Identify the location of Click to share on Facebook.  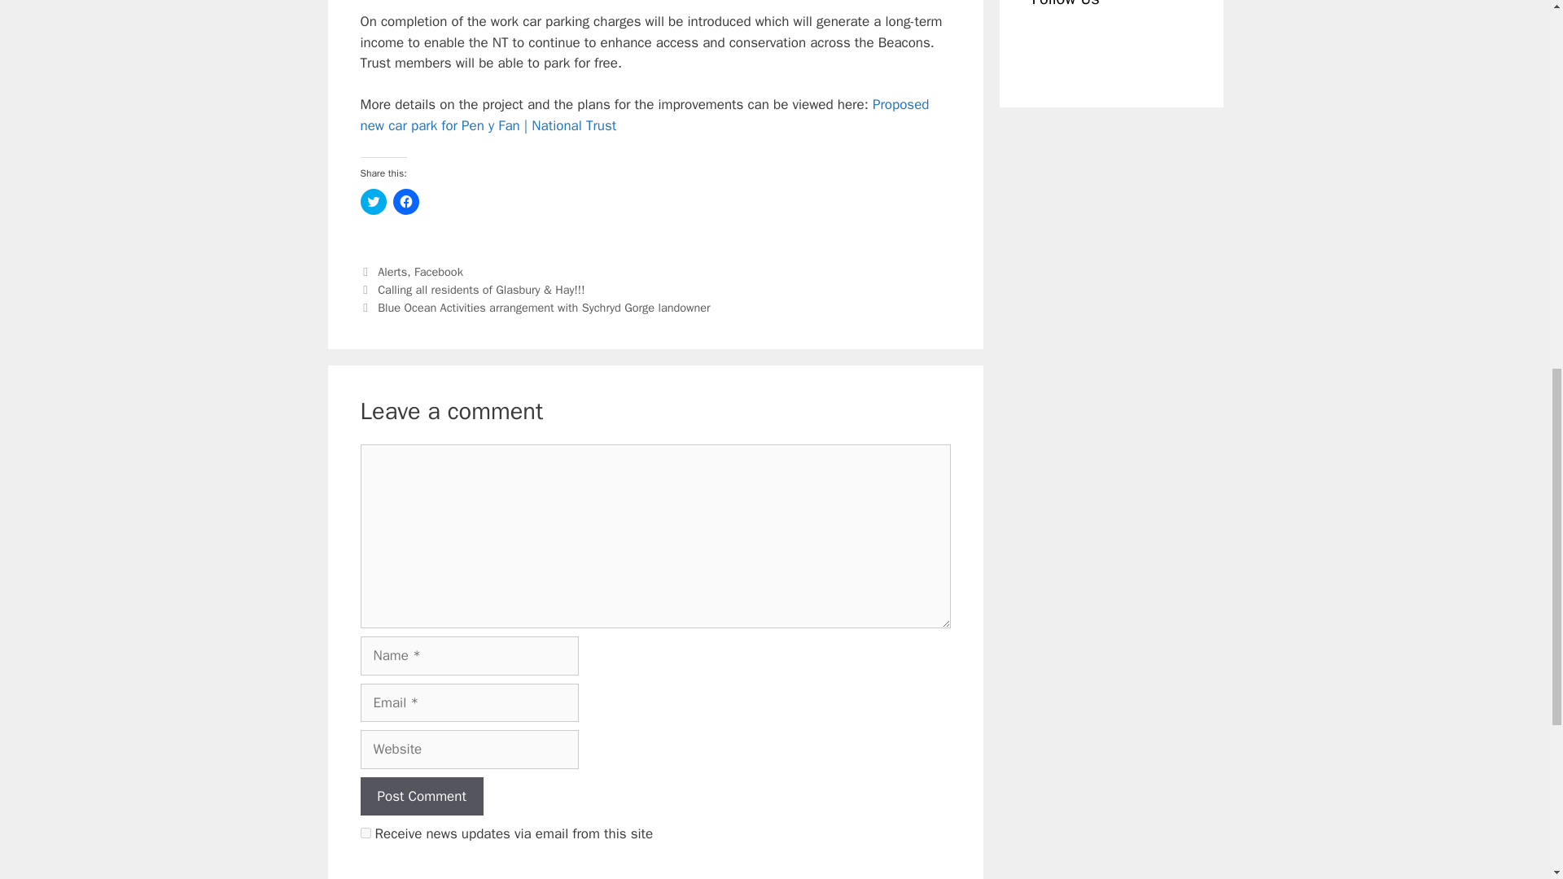
(405, 202).